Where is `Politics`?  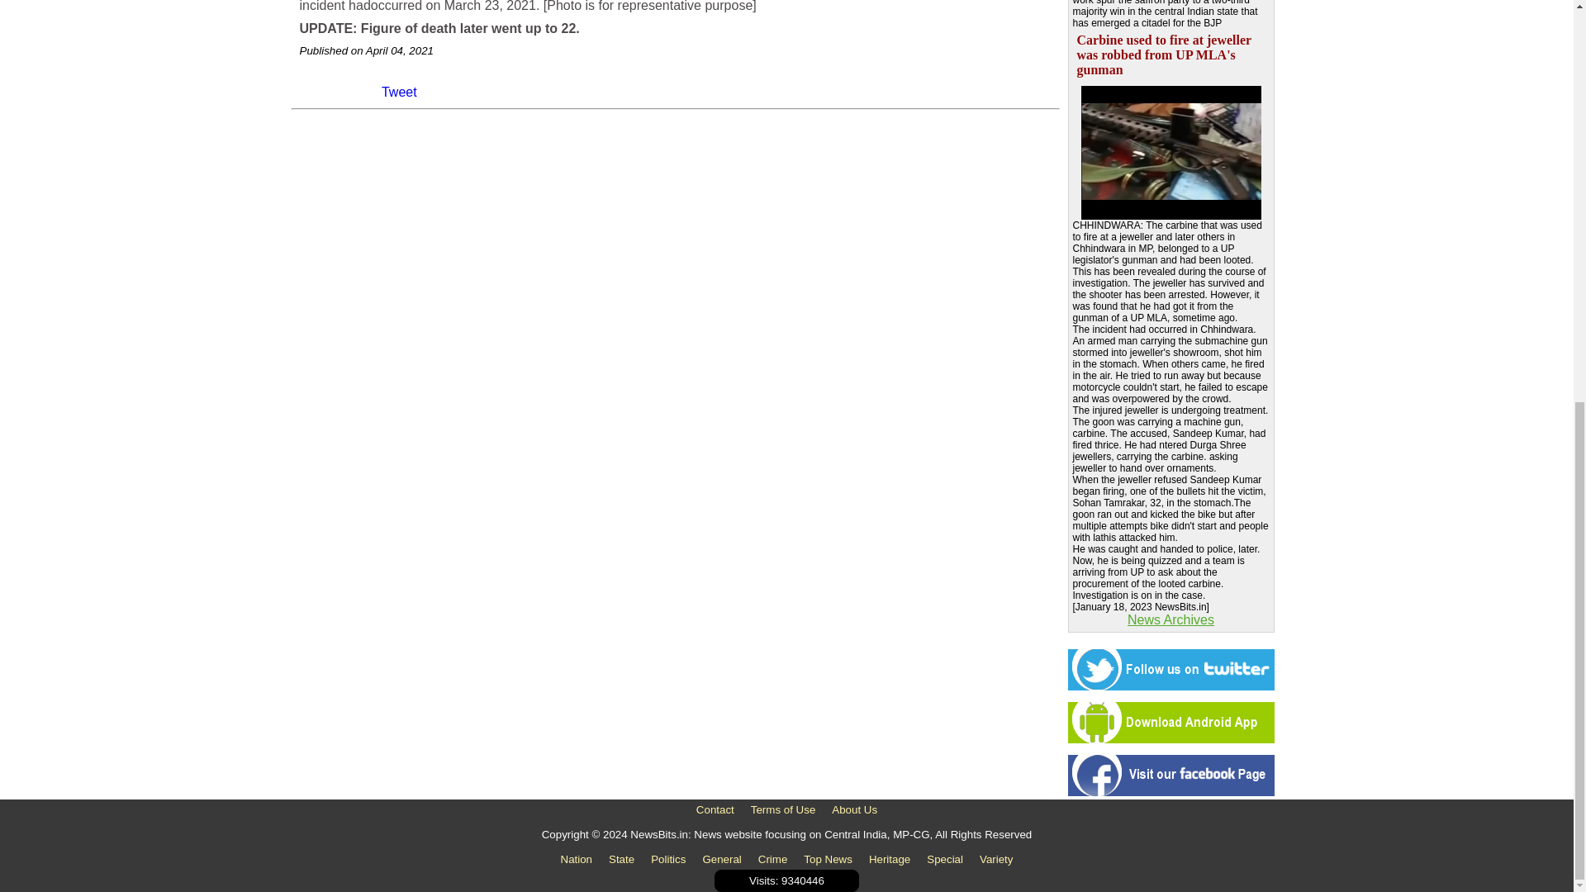 Politics is located at coordinates (668, 859).